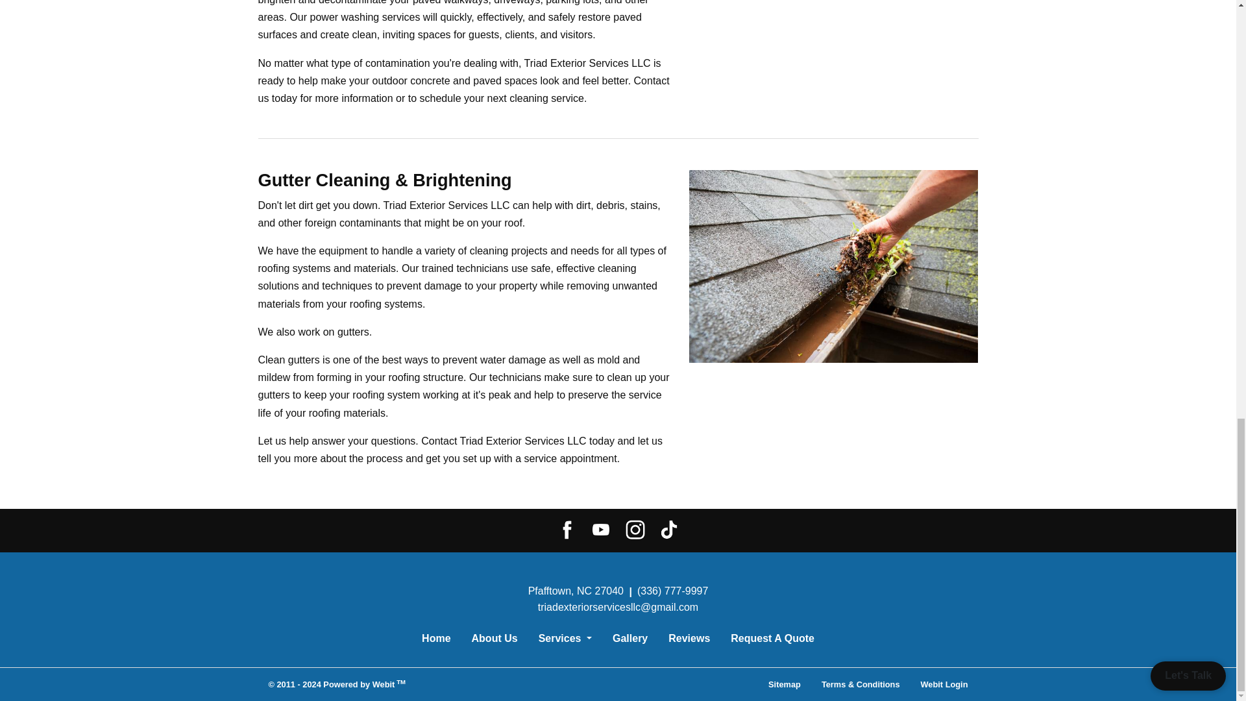 Image resolution: width=1246 pixels, height=701 pixels. What do you see at coordinates (784, 684) in the screenshot?
I see `Sitemap` at bounding box center [784, 684].